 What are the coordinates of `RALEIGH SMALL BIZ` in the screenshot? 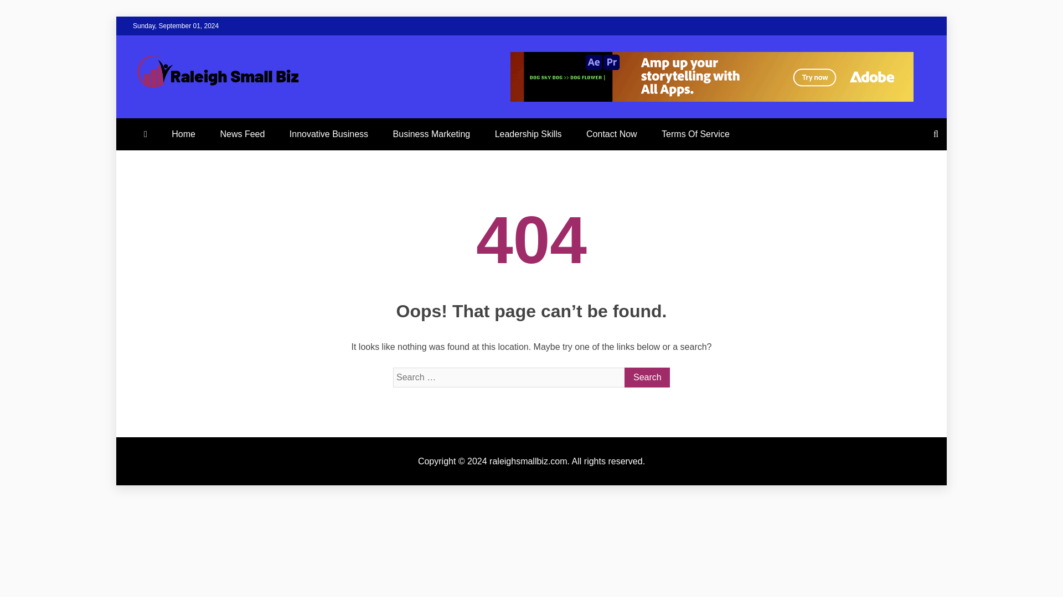 It's located at (316, 116).